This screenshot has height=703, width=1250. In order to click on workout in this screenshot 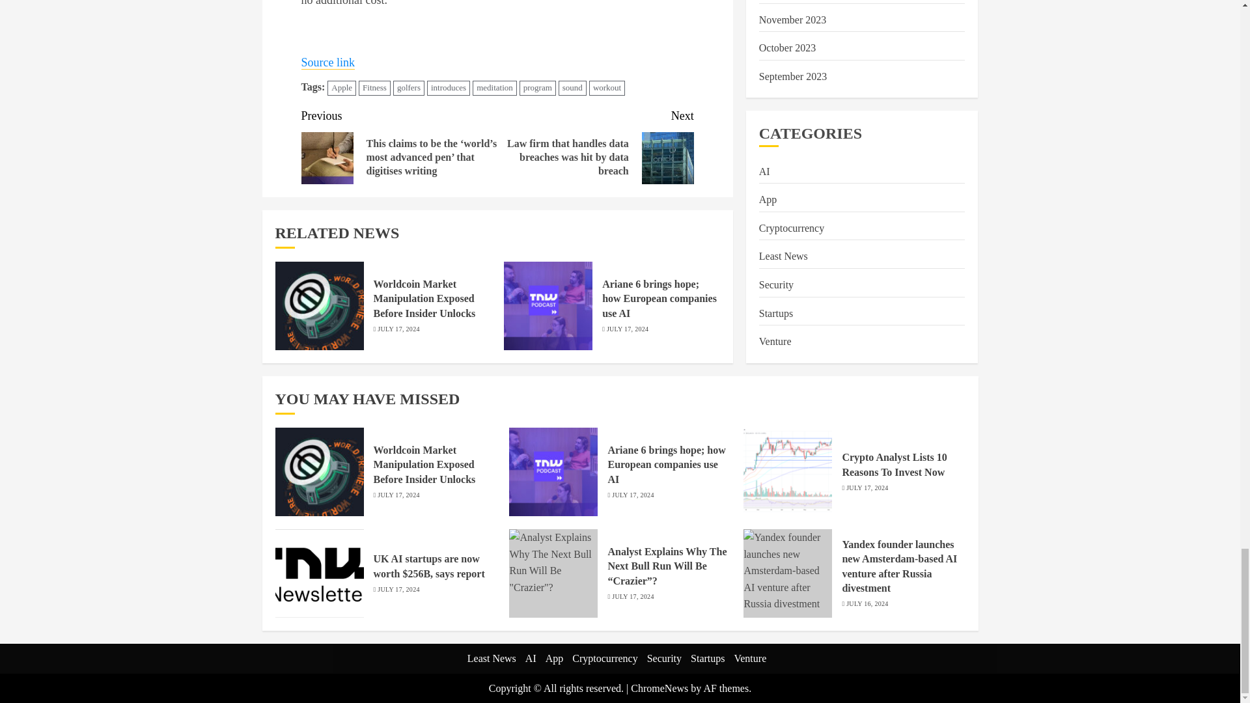, I will do `click(607, 88)`.